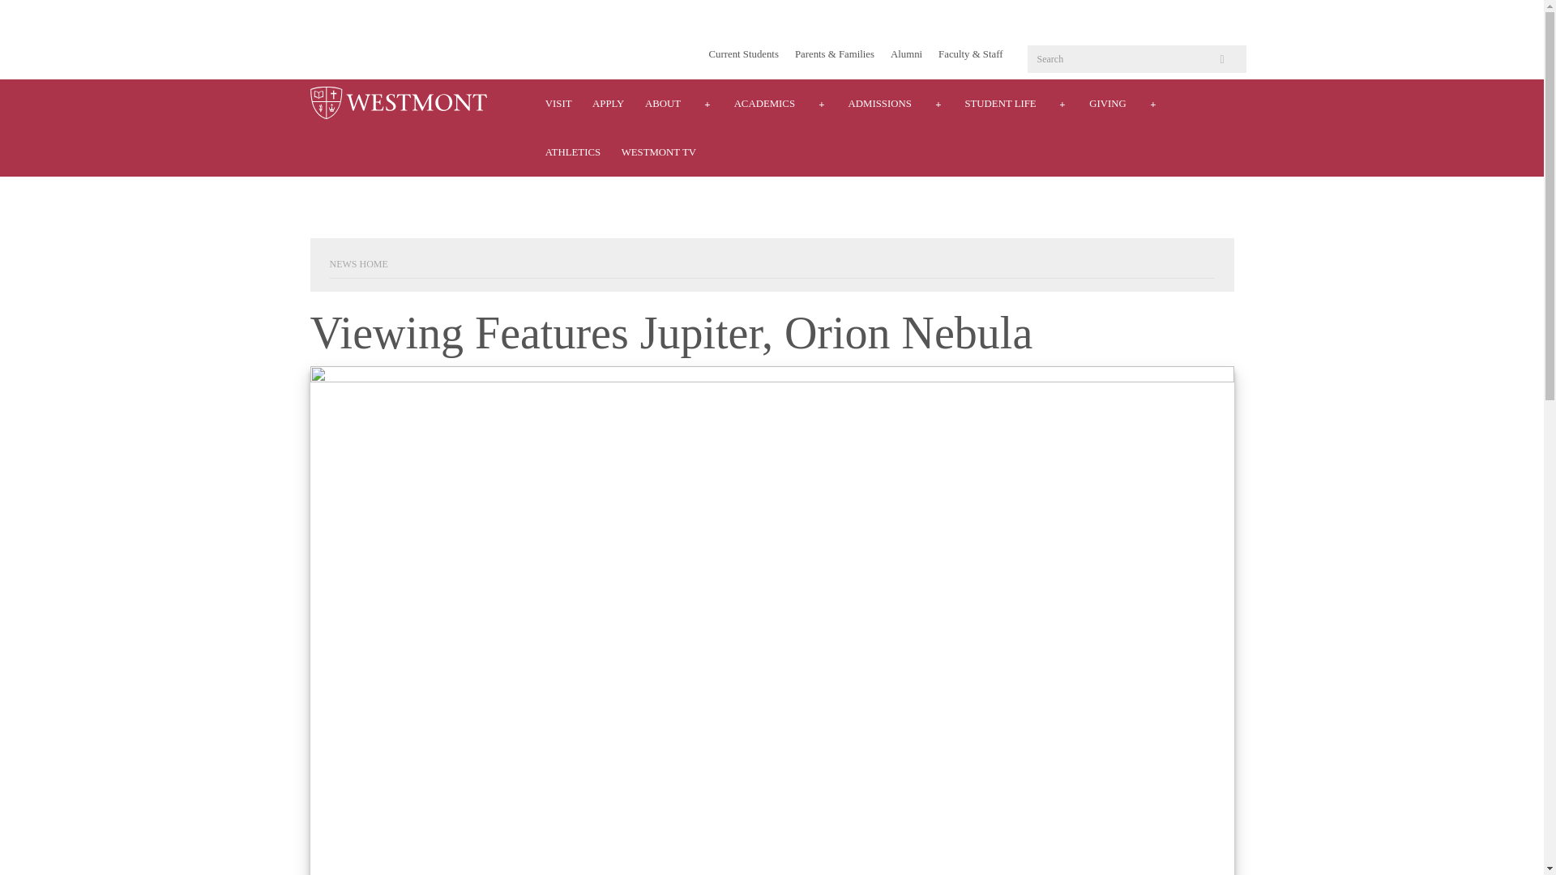  What do you see at coordinates (906, 54) in the screenshot?
I see `Alumni` at bounding box center [906, 54].